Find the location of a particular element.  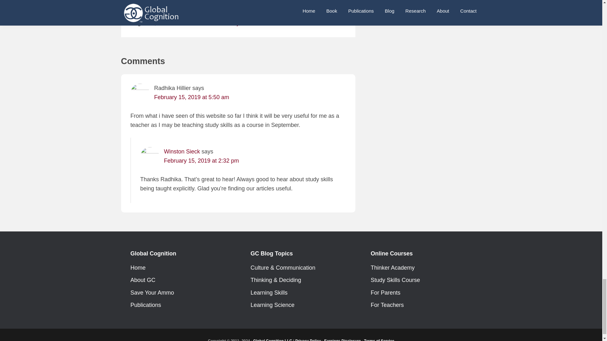

Thinker Academy is located at coordinates (217, 23).